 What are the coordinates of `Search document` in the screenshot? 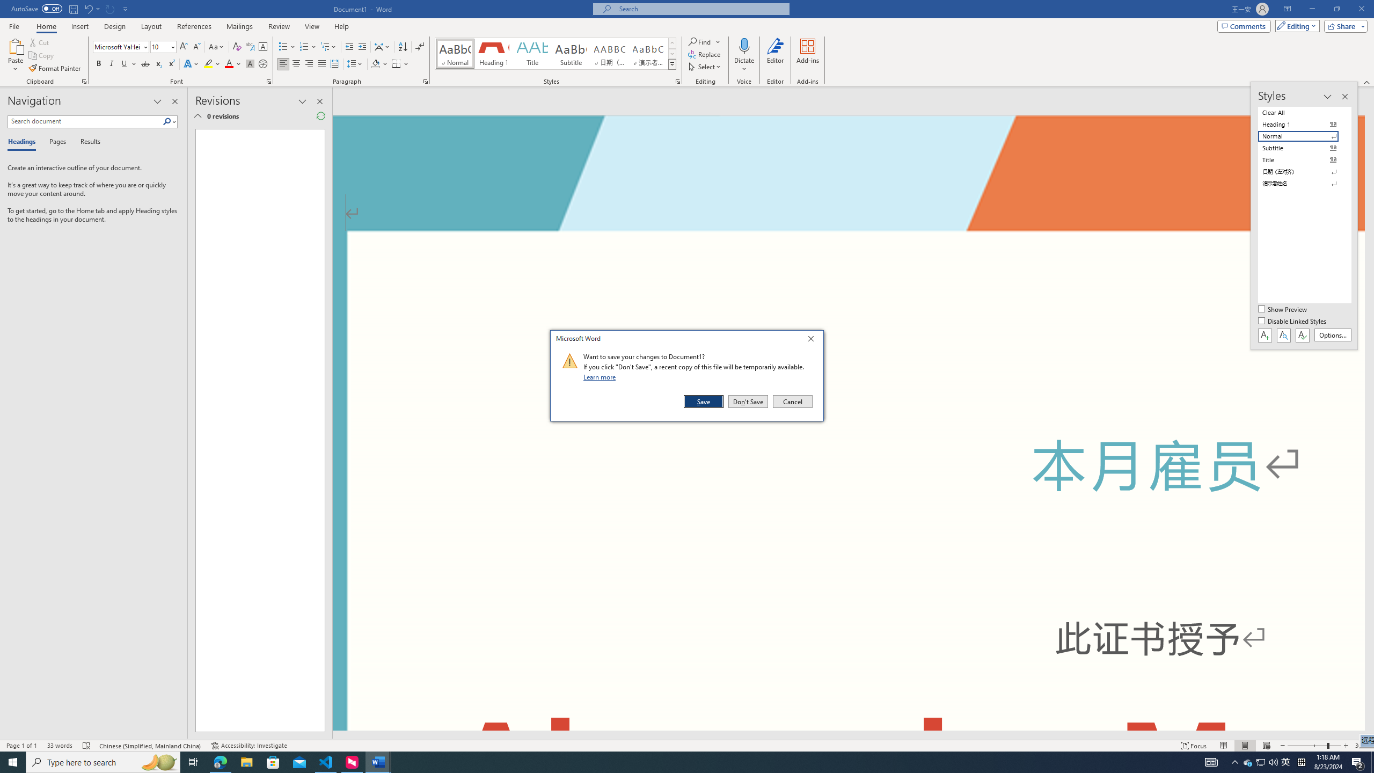 It's located at (85, 121).